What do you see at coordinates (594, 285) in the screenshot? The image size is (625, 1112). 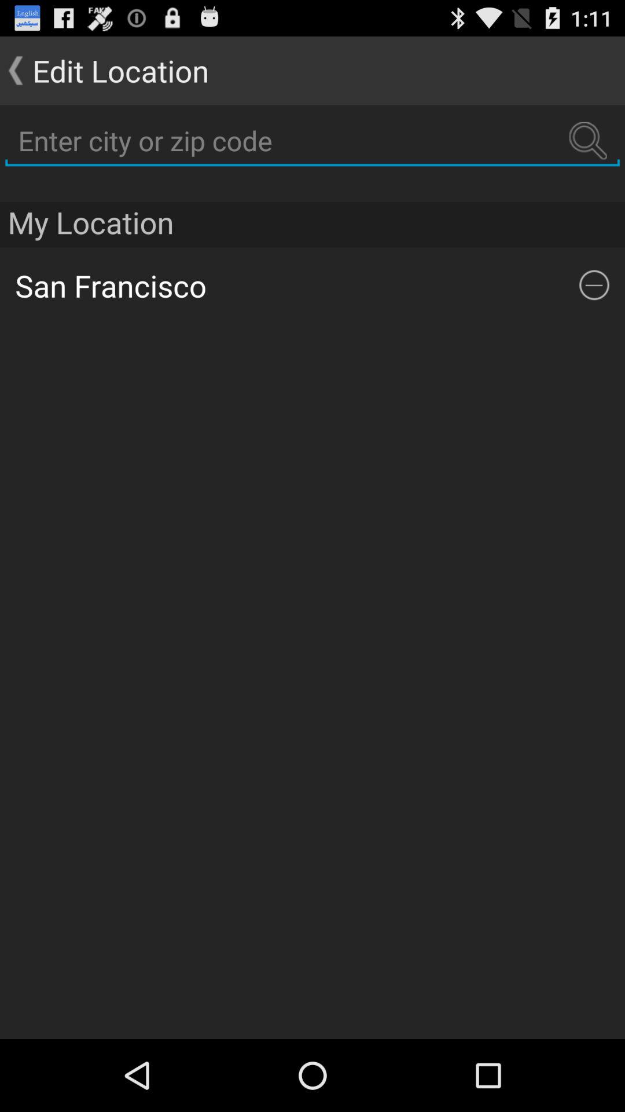 I see `click item at the top right corner` at bounding box center [594, 285].